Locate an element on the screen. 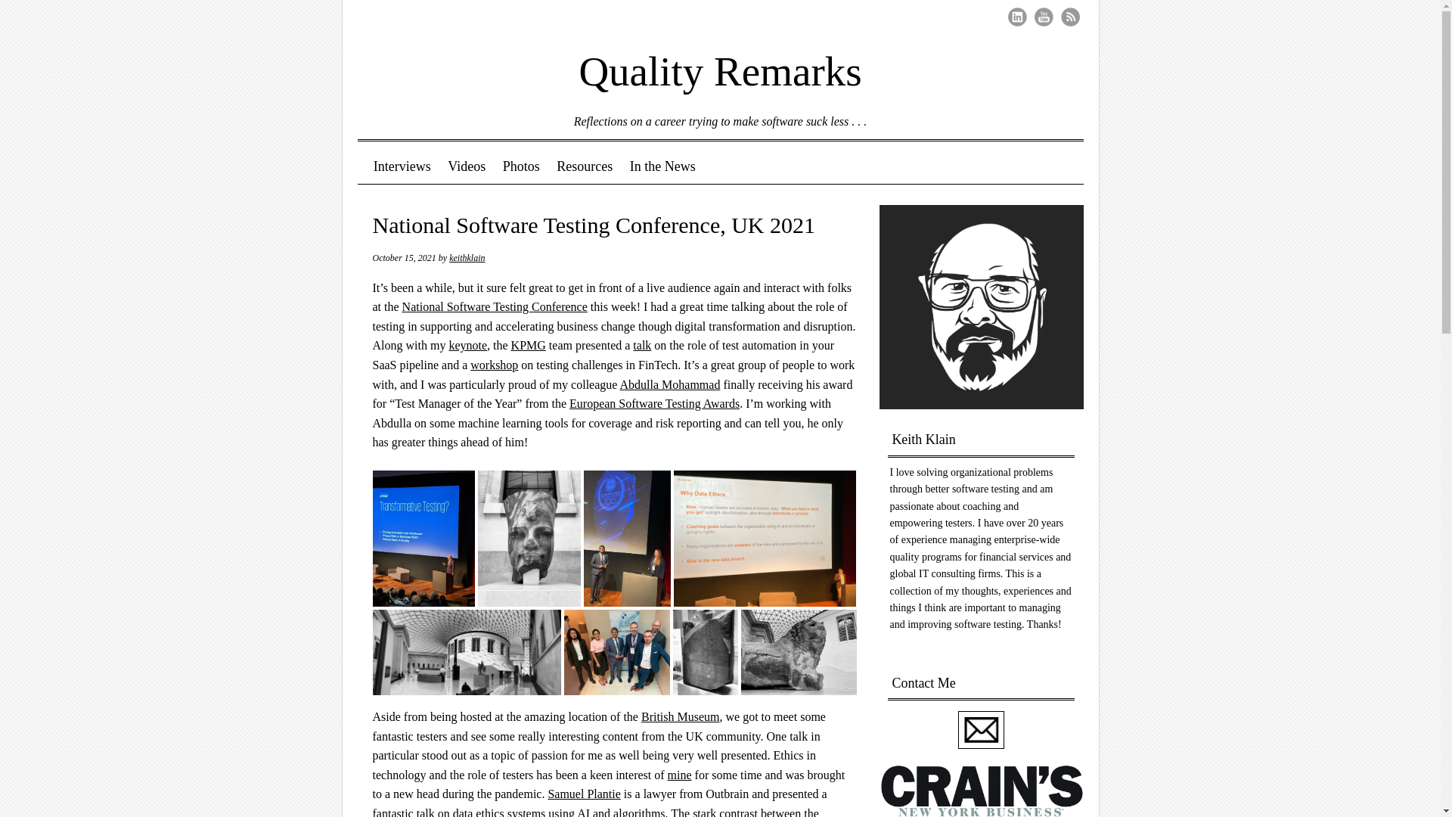 Image resolution: width=1452 pixels, height=817 pixels. European Software Testing Awards is located at coordinates (653, 403).